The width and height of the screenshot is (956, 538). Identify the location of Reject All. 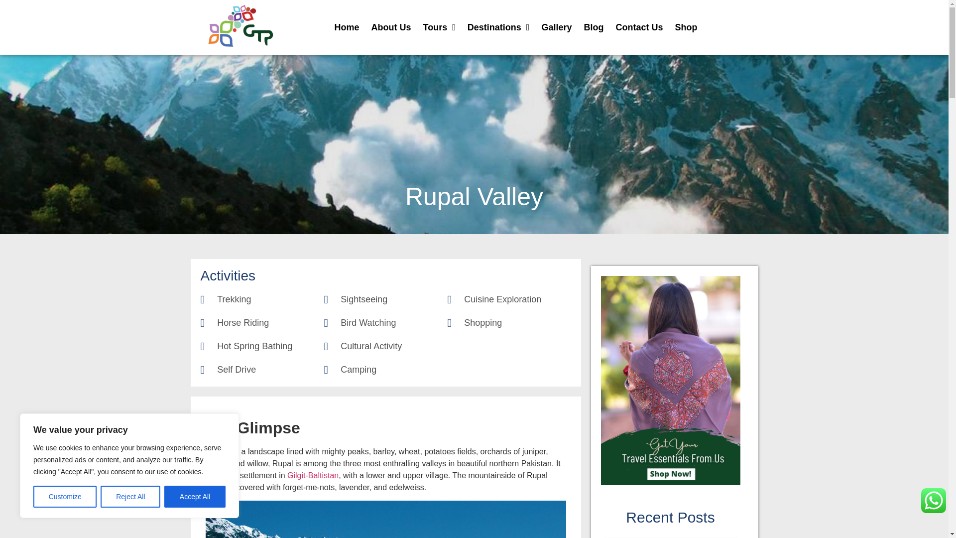
(130, 497).